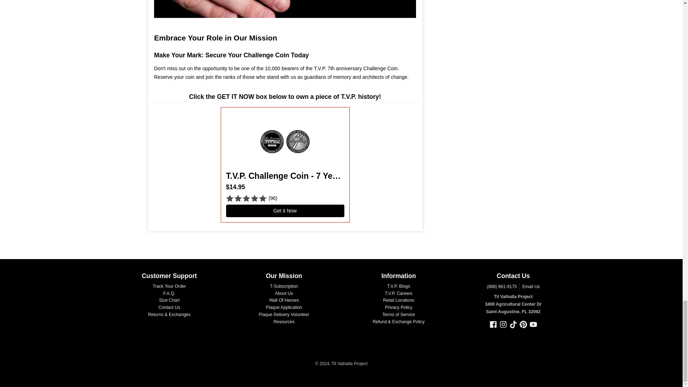  What do you see at coordinates (533, 324) in the screenshot?
I see `YouTube - Til Valhalla Project` at bounding box center [533, 324].